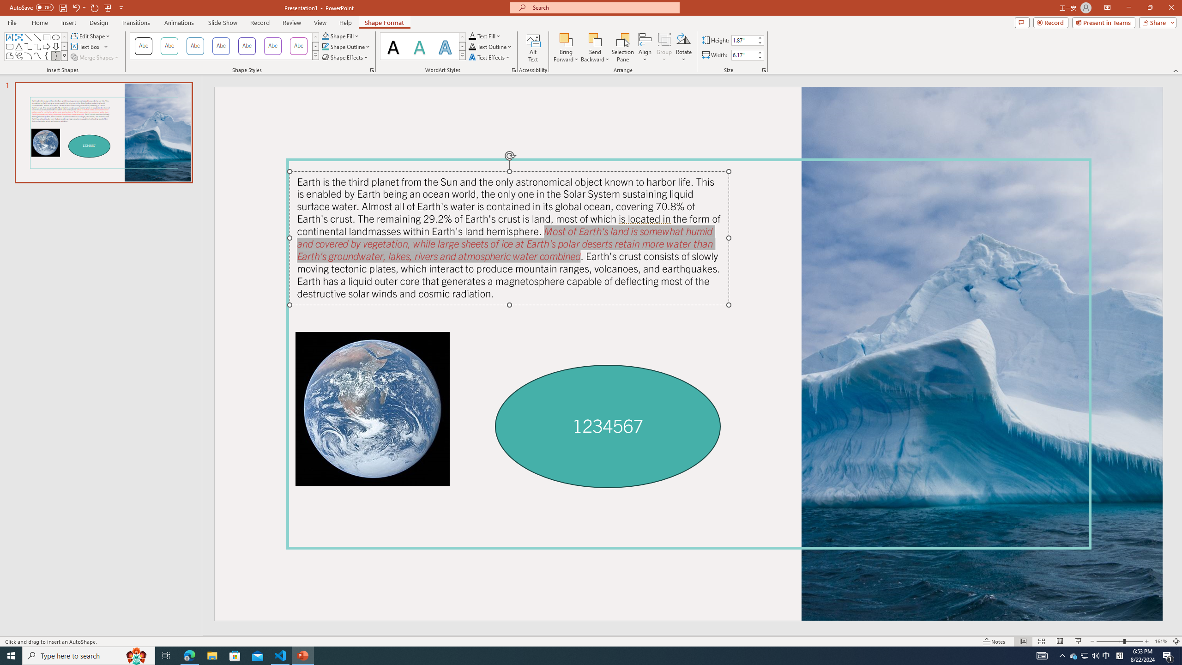  What do you see at coordinates (86, 46) in the screenshot?
I see `Draw Horizontal Text Box` at bounding box center [86, 46].